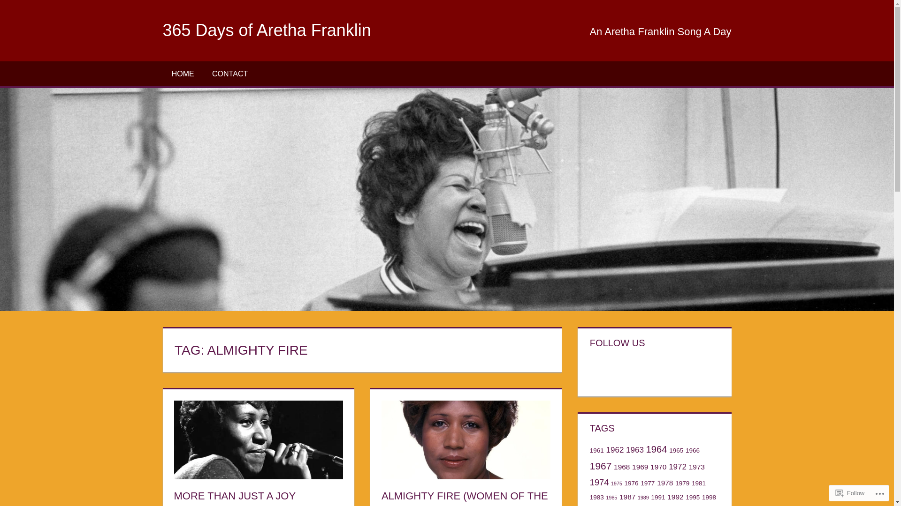 The width and height of the screenshot is (901, 506). What do you see at coordinates (600, 483) in the screenshot?
I see `1974` at bounding box center [600, 483].